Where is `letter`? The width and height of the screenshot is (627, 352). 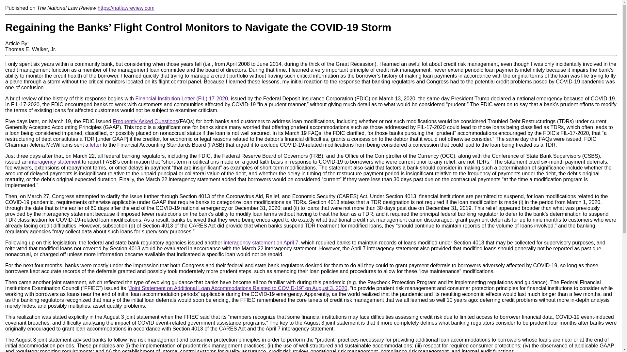 letter is located at coordinates (95, 145).